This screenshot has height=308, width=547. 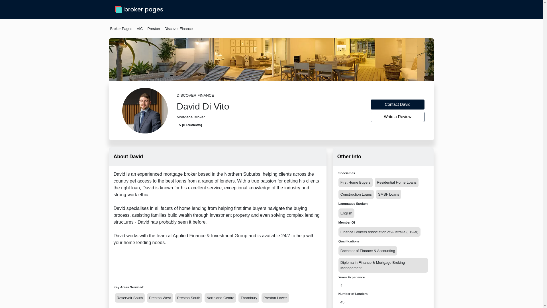 What do you see at coordinates (248, 298) in the screenshot?
I see `Thornbury` at bounding box center [248, 298].